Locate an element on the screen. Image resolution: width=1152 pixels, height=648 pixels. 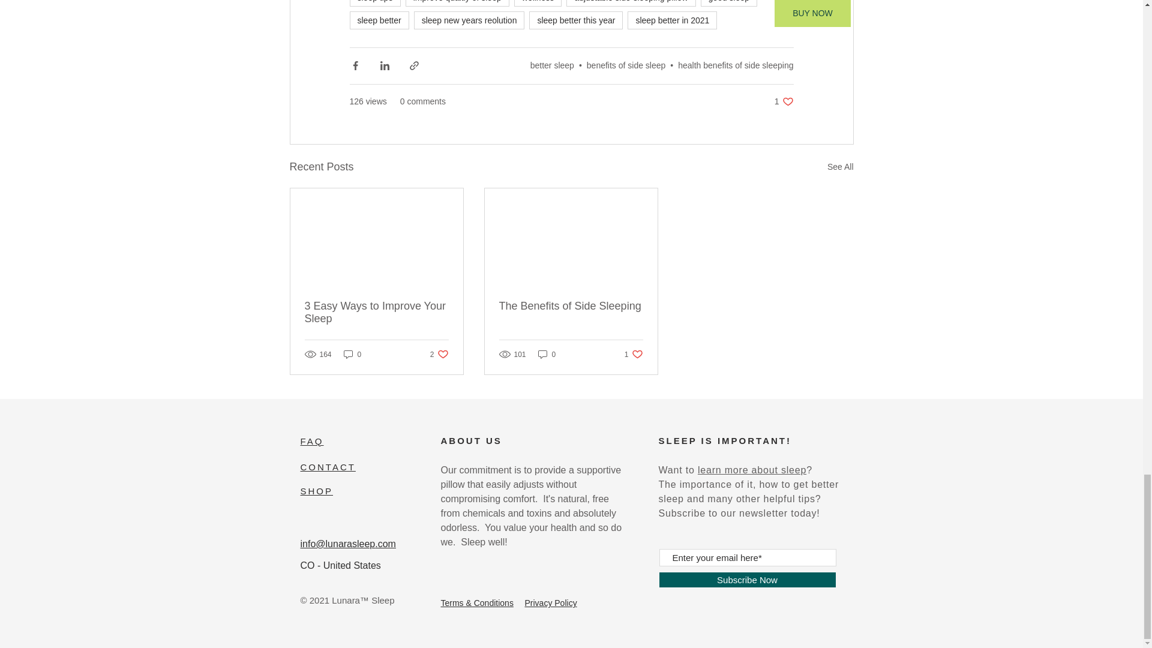
adjustable side-sleeping pillow is located at coordinates (631, 3).